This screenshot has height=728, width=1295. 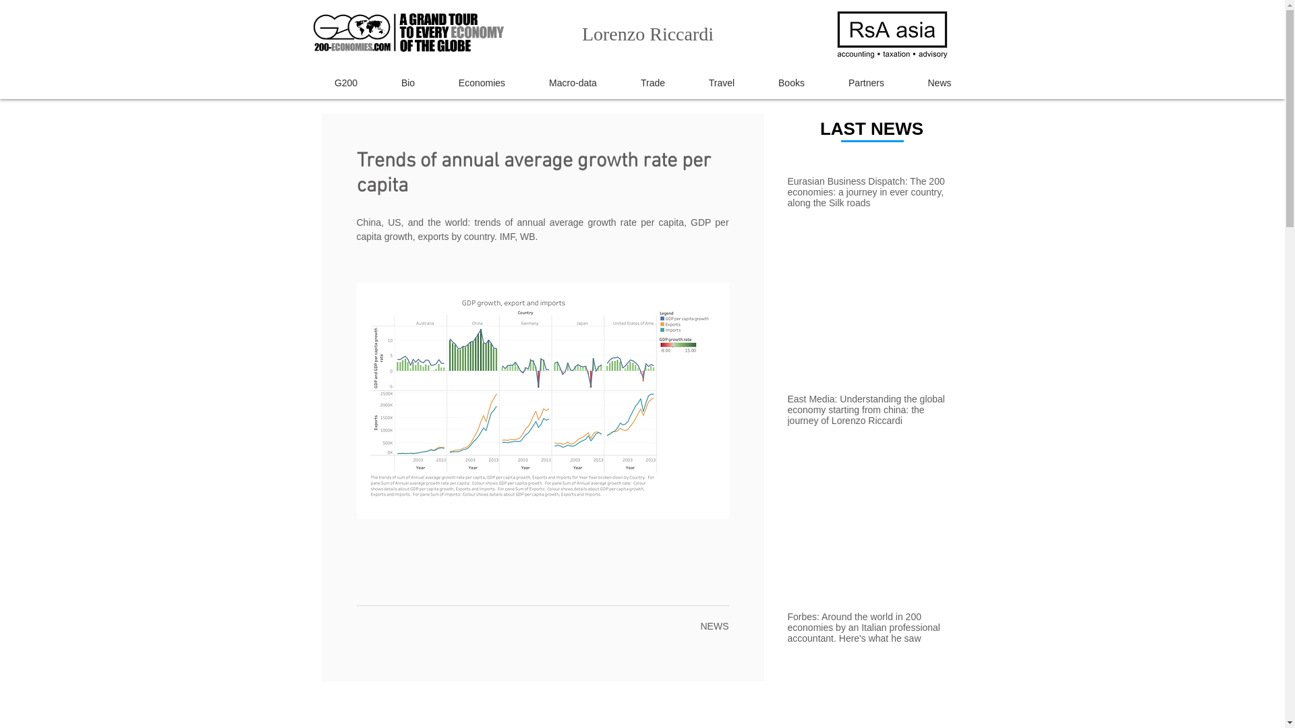 What do you see at coordinates (647, 36) in the screenshot?
I see `Lorenzo Riccardi` at bounding box center [647, 36].